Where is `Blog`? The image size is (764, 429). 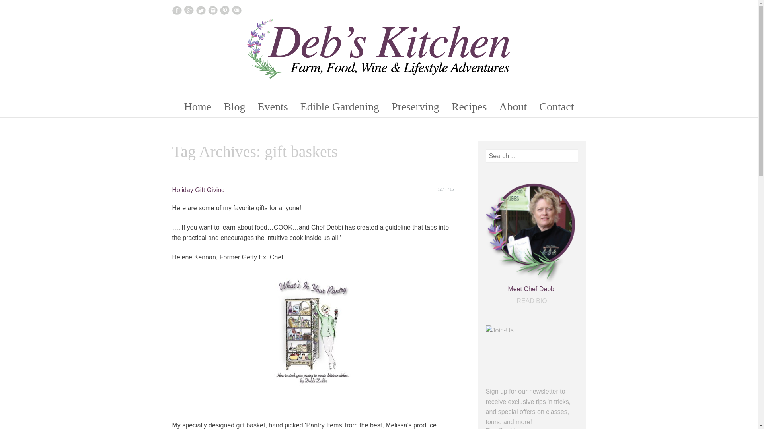 Blog is located at coordinates (234, 106).